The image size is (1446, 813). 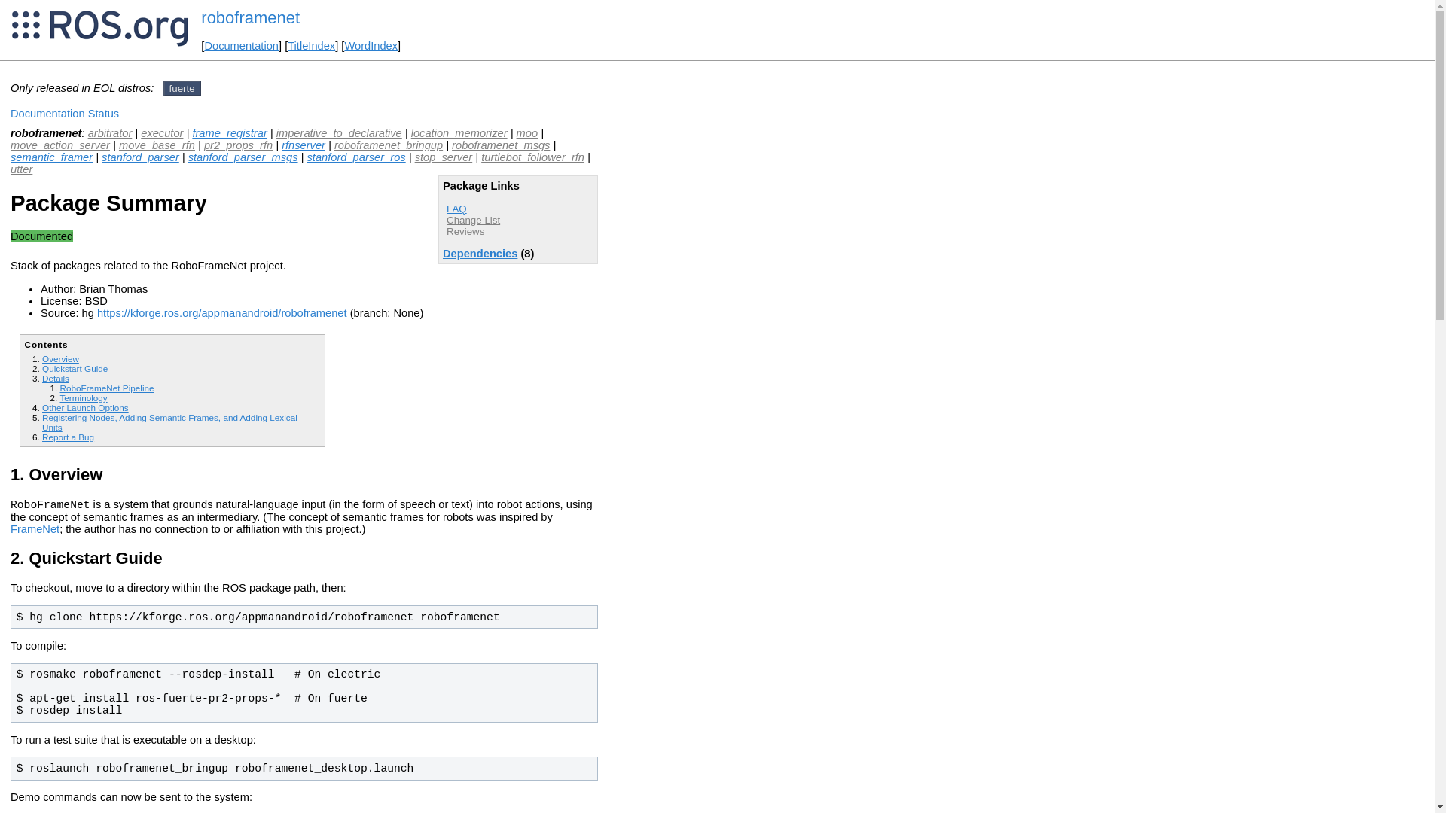 I want to click on Dependencies, so click(x=480, y=253).